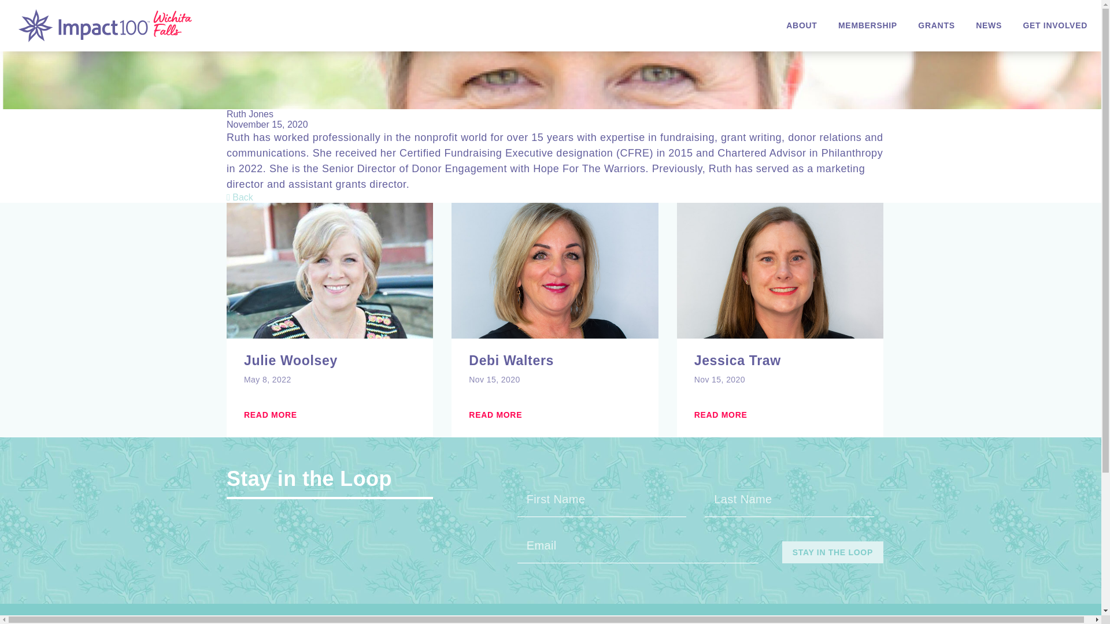 Image resolution: width=1110 pixels, height=624 pixels. What do you see at coordinates (495, 414) in the screenshot?
I see `READ MORE` at bounding box center [495, 414].